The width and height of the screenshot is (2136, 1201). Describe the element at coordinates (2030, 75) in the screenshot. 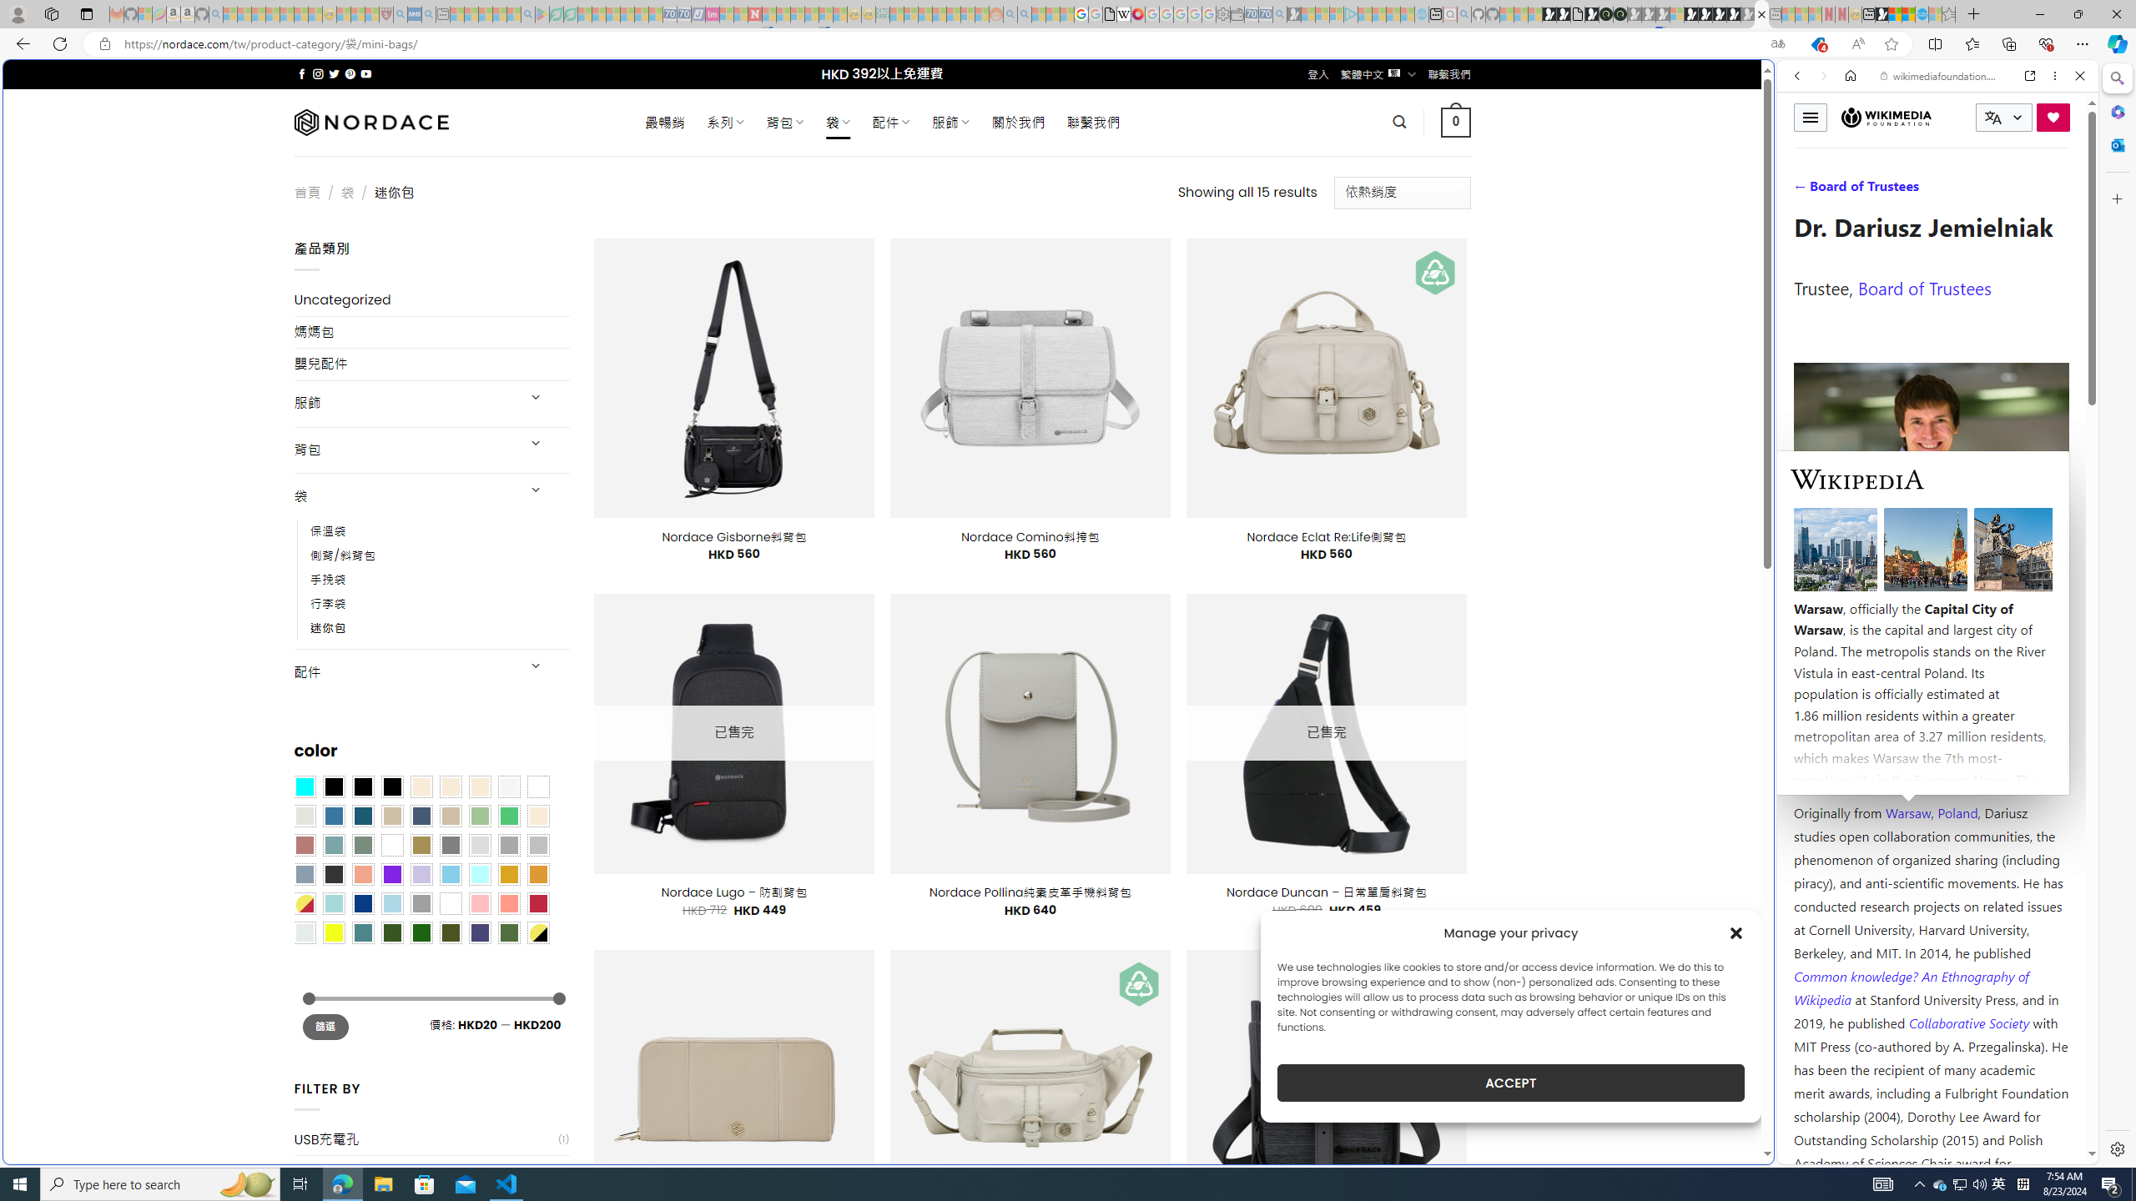

I see `Open link in new tab` at that location.